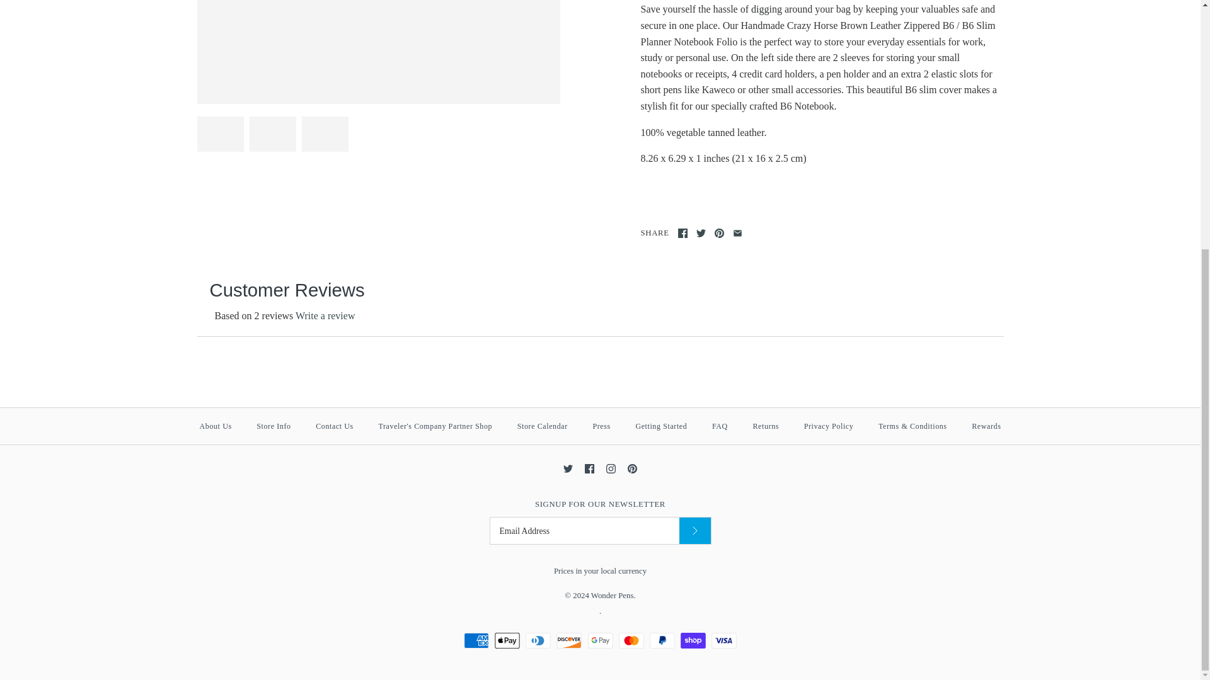 The width and height of the screenshot is (1210, 680). What do you see at coordinates (633, 468) in the screenshot?
I see `Pinterest` at bounding box center [633, 468].